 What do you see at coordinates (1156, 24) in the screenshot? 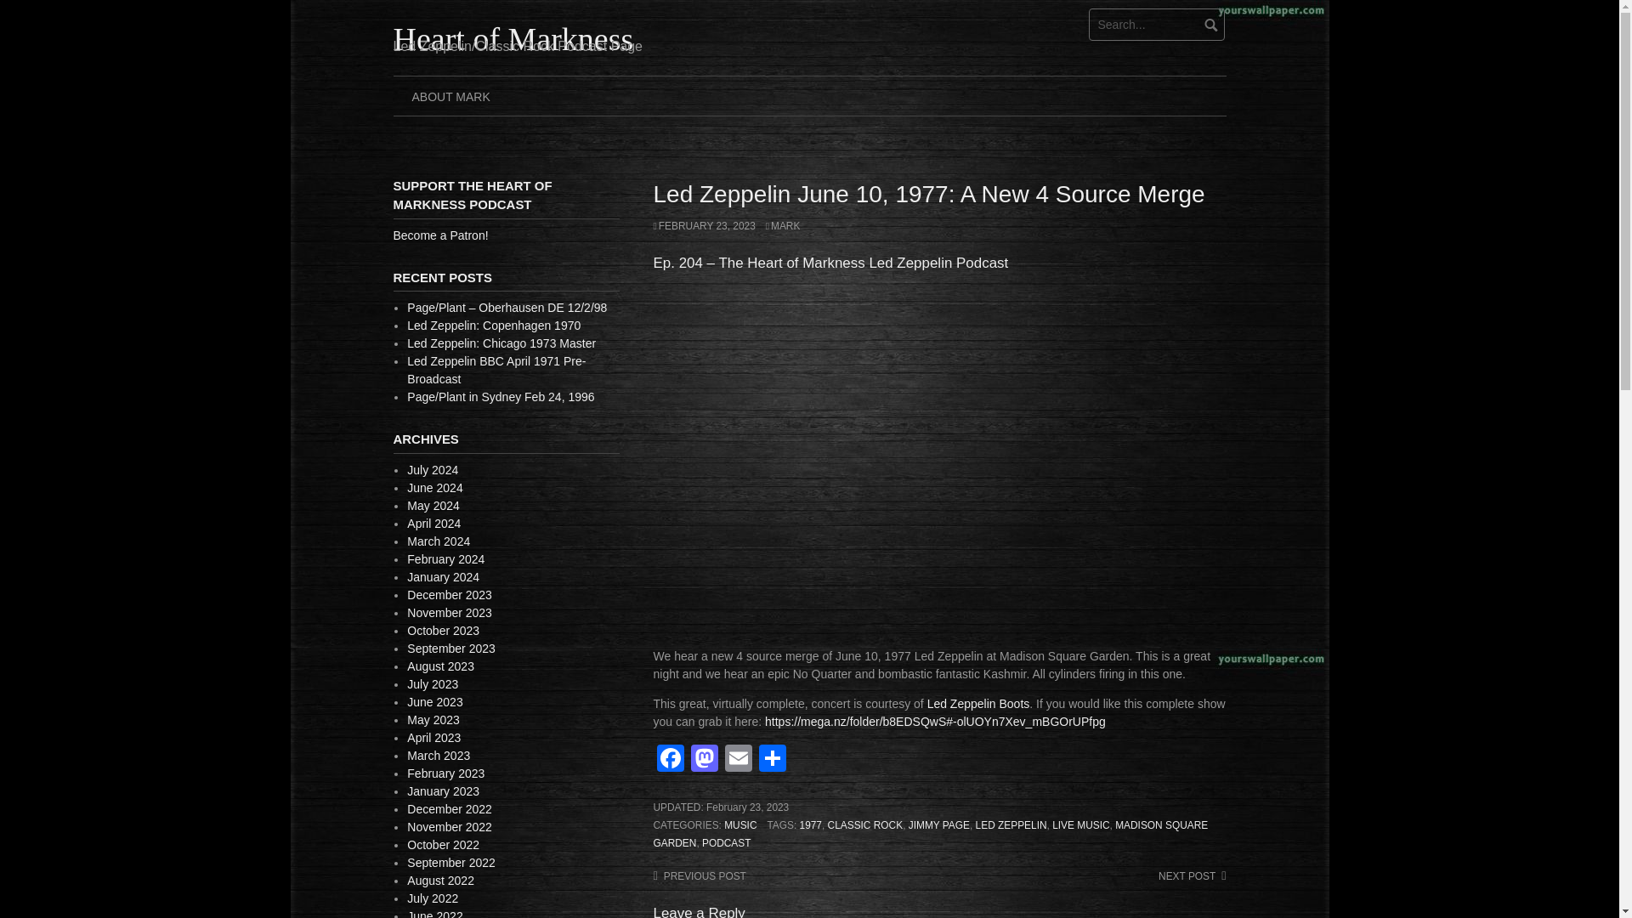
I see `Search for:` at bounding box center [1156, 24].